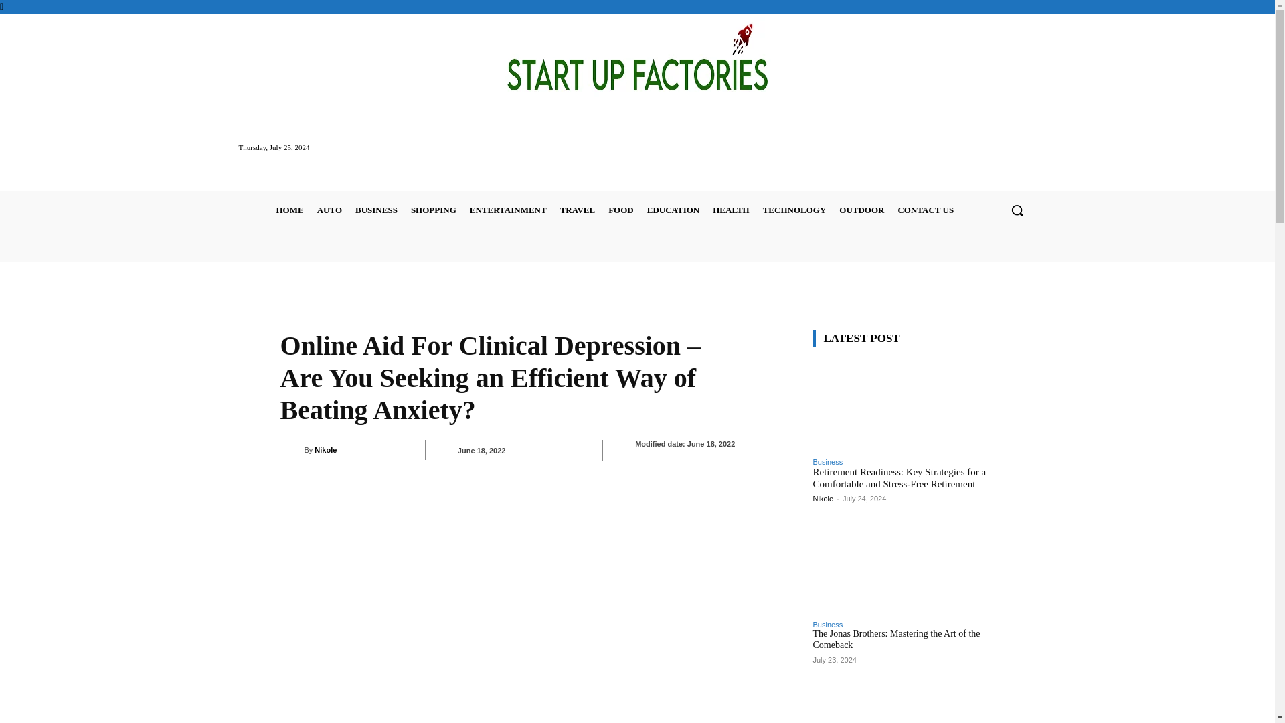  I want to click on AUTO, so click(329, 210).